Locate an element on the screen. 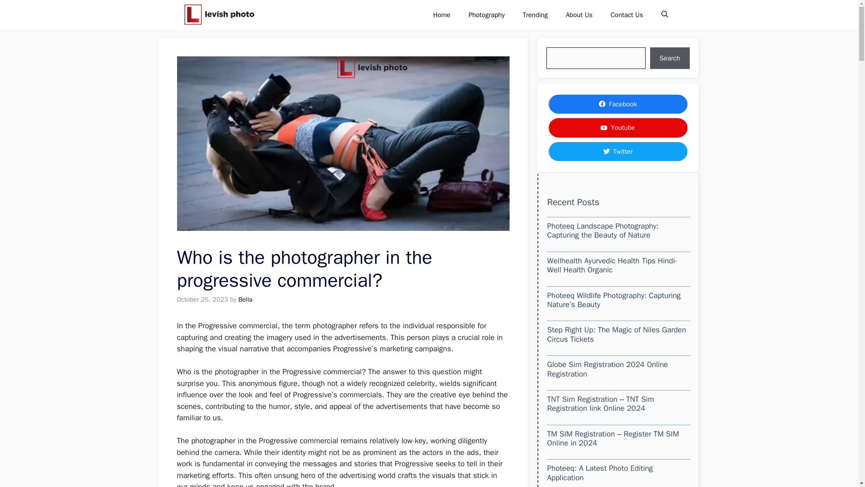 The image size is (865, 487). Home is located at coordinates (442, 14).